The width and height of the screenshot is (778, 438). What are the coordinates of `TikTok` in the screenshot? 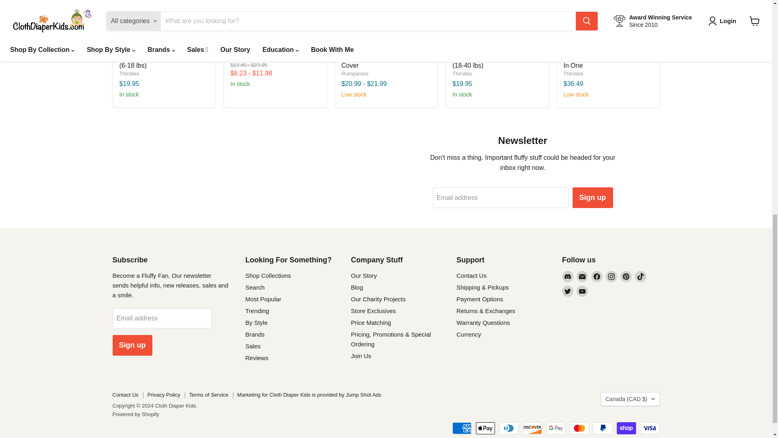 It's located at (640, 277).